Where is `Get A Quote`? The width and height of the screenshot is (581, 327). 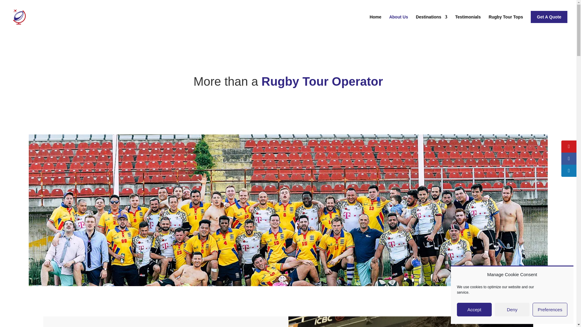 Get A Quote is located at coordinates (549, 22).